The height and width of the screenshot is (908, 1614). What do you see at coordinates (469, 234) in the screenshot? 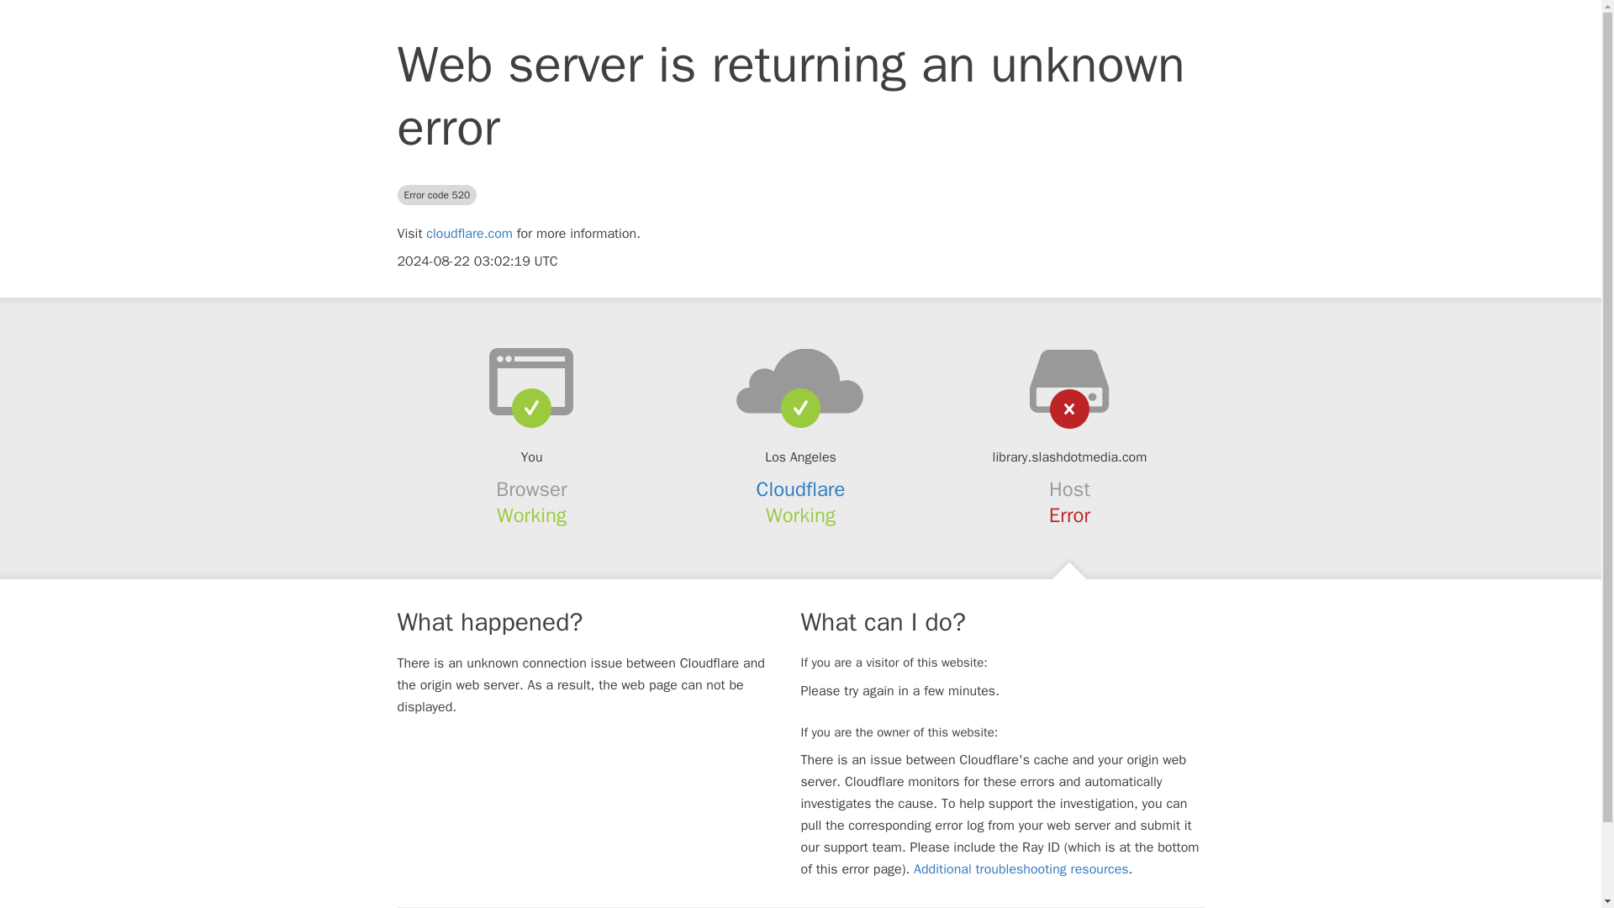
I see `cloudflare.com` at bounding box center [469, 234].